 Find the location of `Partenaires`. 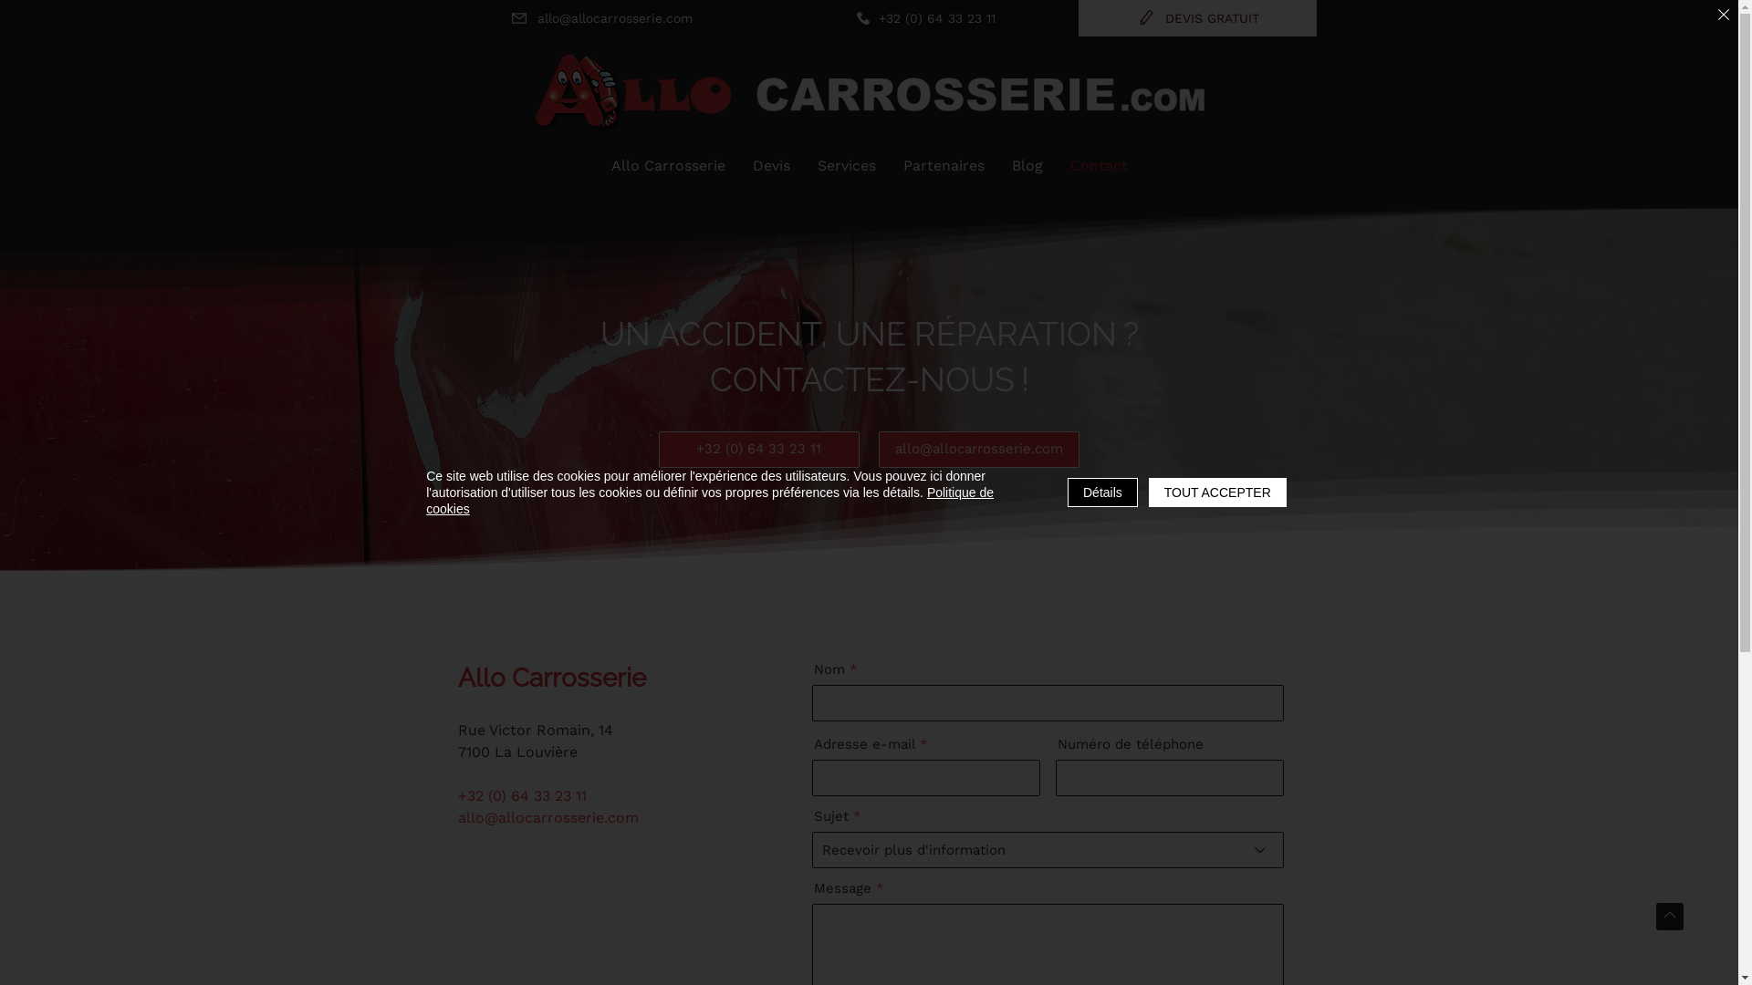

Partenaires is located at coordinates (944, 166).